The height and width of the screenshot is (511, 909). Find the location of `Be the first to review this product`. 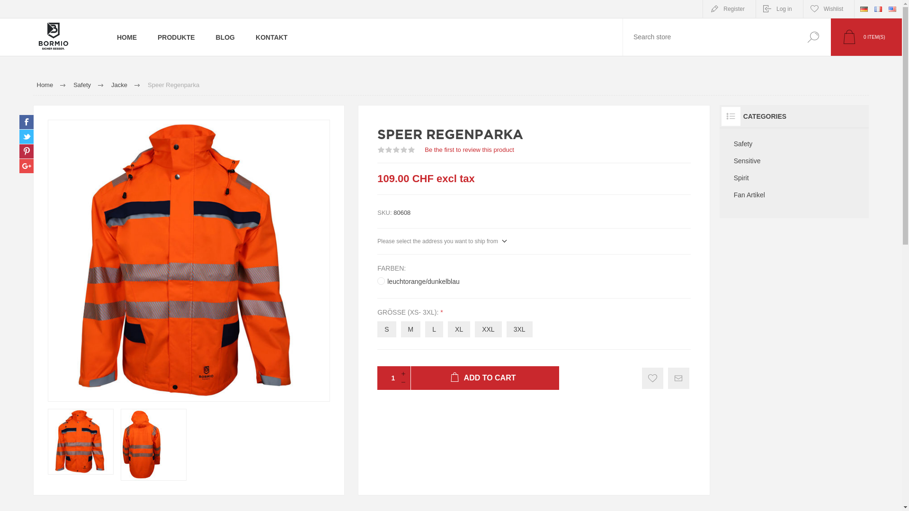

Be the first to review this product is located at coordinates (470, 150).